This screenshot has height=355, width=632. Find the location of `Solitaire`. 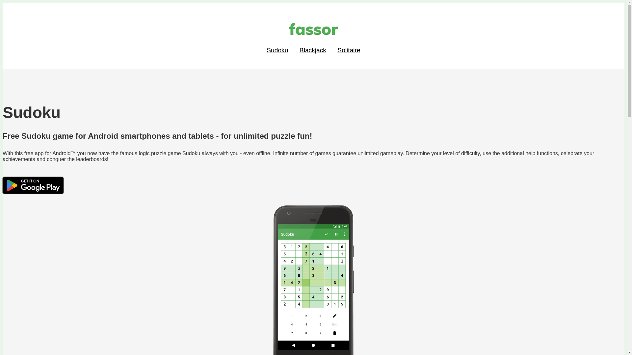

Solitaire is located at coordinates (349, 50).